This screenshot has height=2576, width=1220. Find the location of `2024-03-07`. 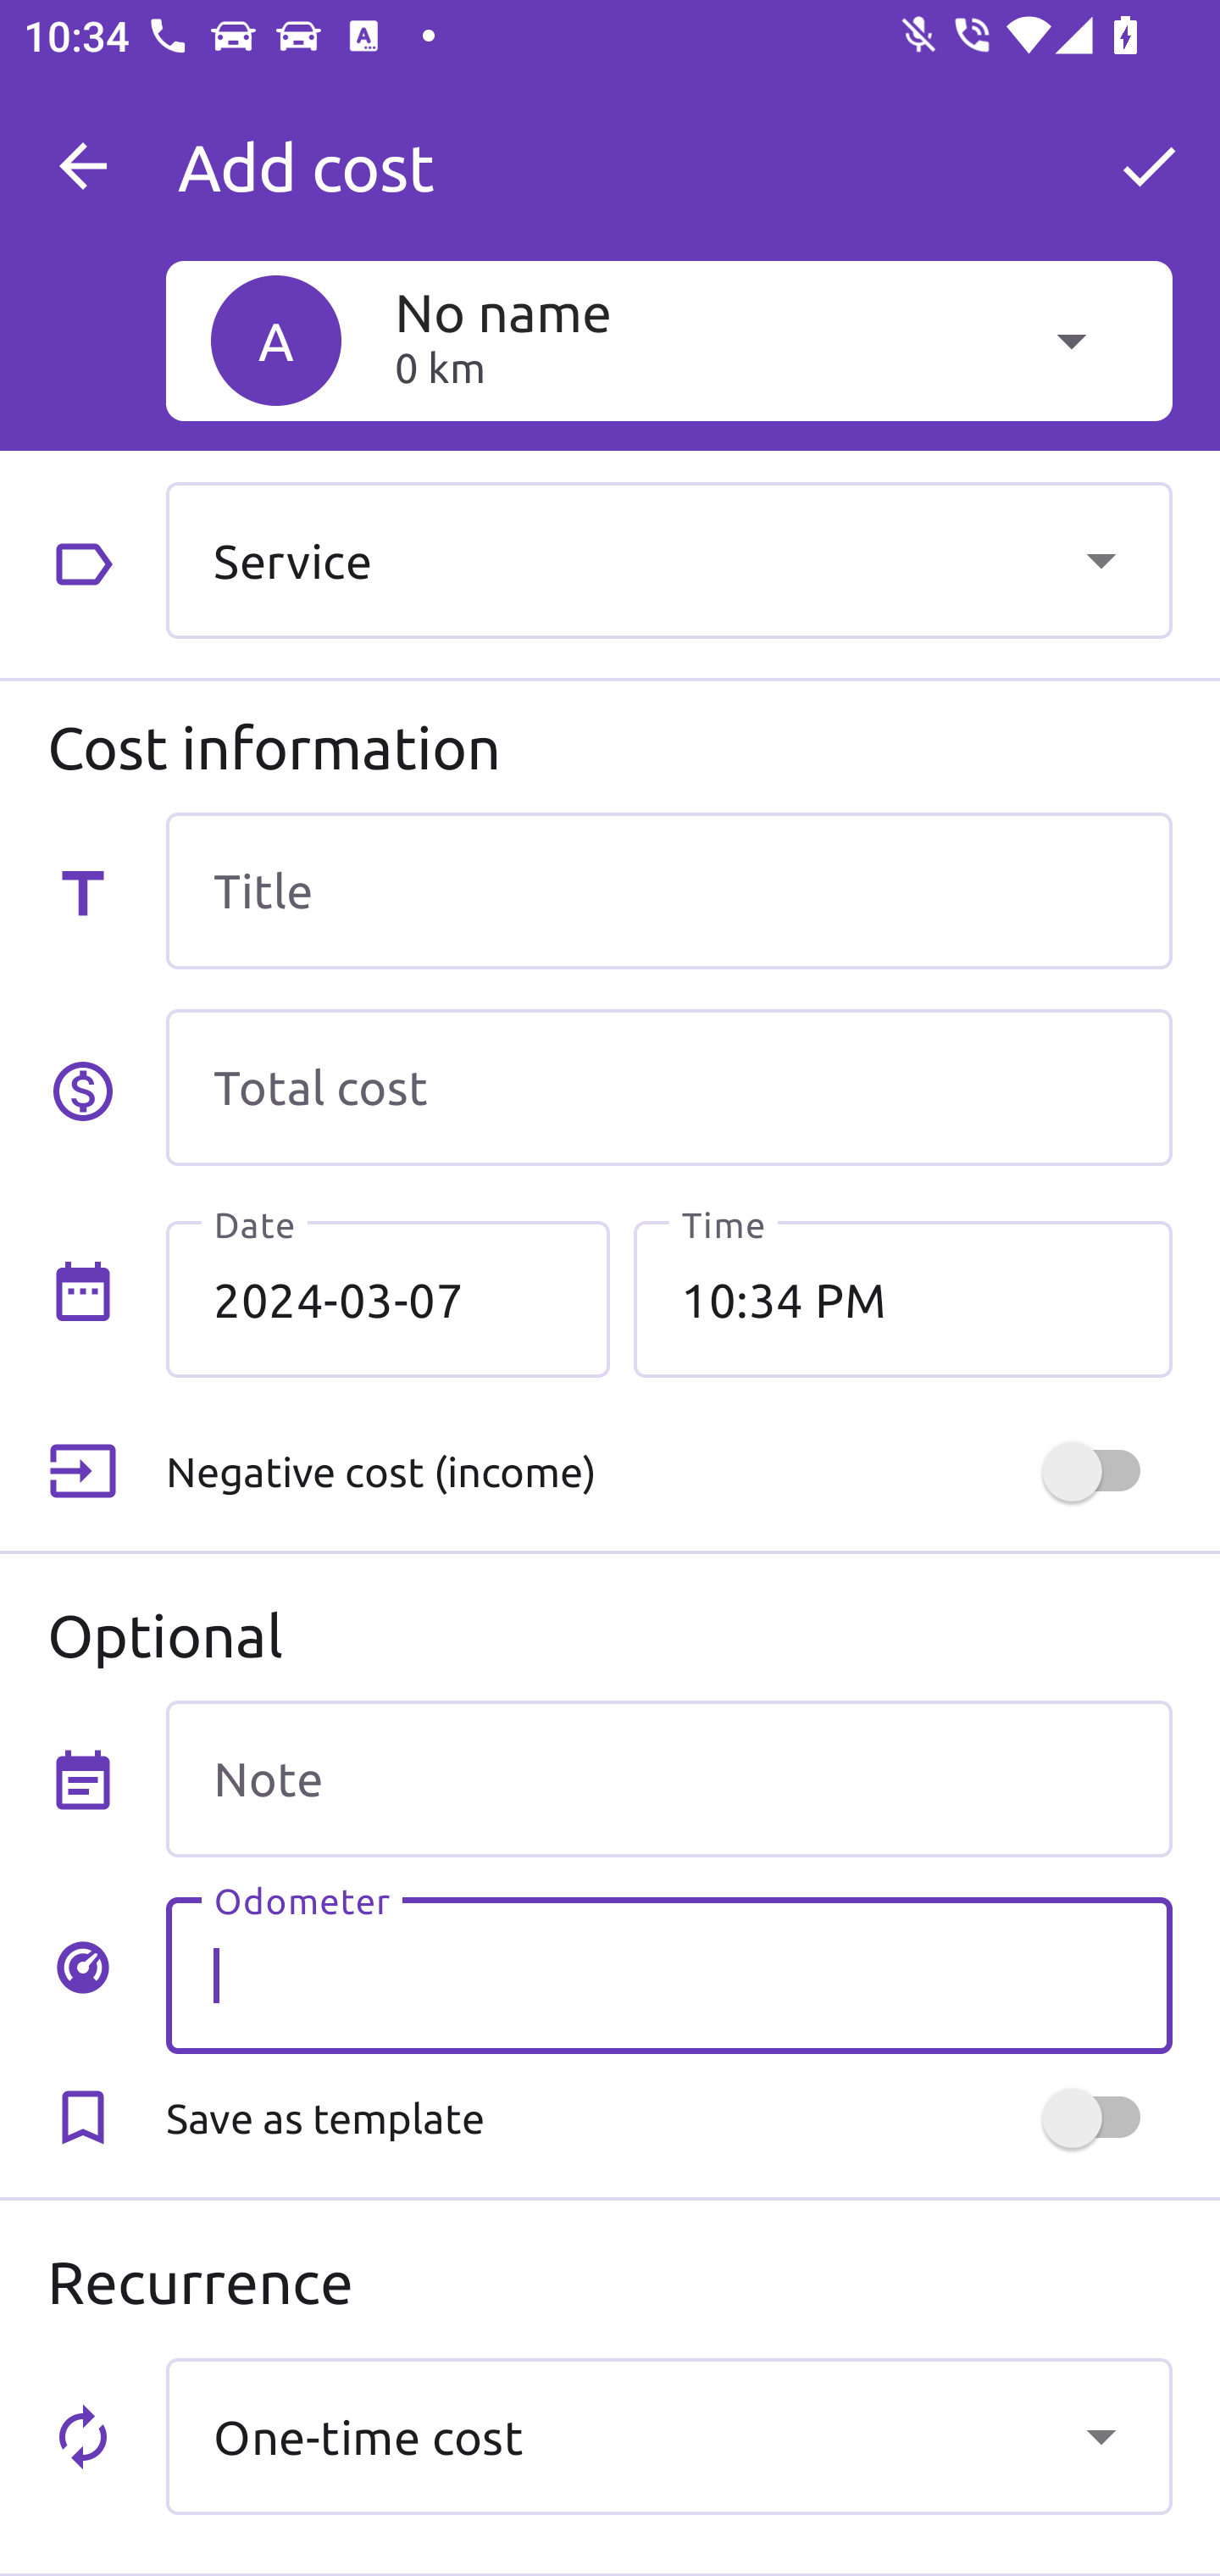

2024-03-07 is located at coordinates (388, 1299).